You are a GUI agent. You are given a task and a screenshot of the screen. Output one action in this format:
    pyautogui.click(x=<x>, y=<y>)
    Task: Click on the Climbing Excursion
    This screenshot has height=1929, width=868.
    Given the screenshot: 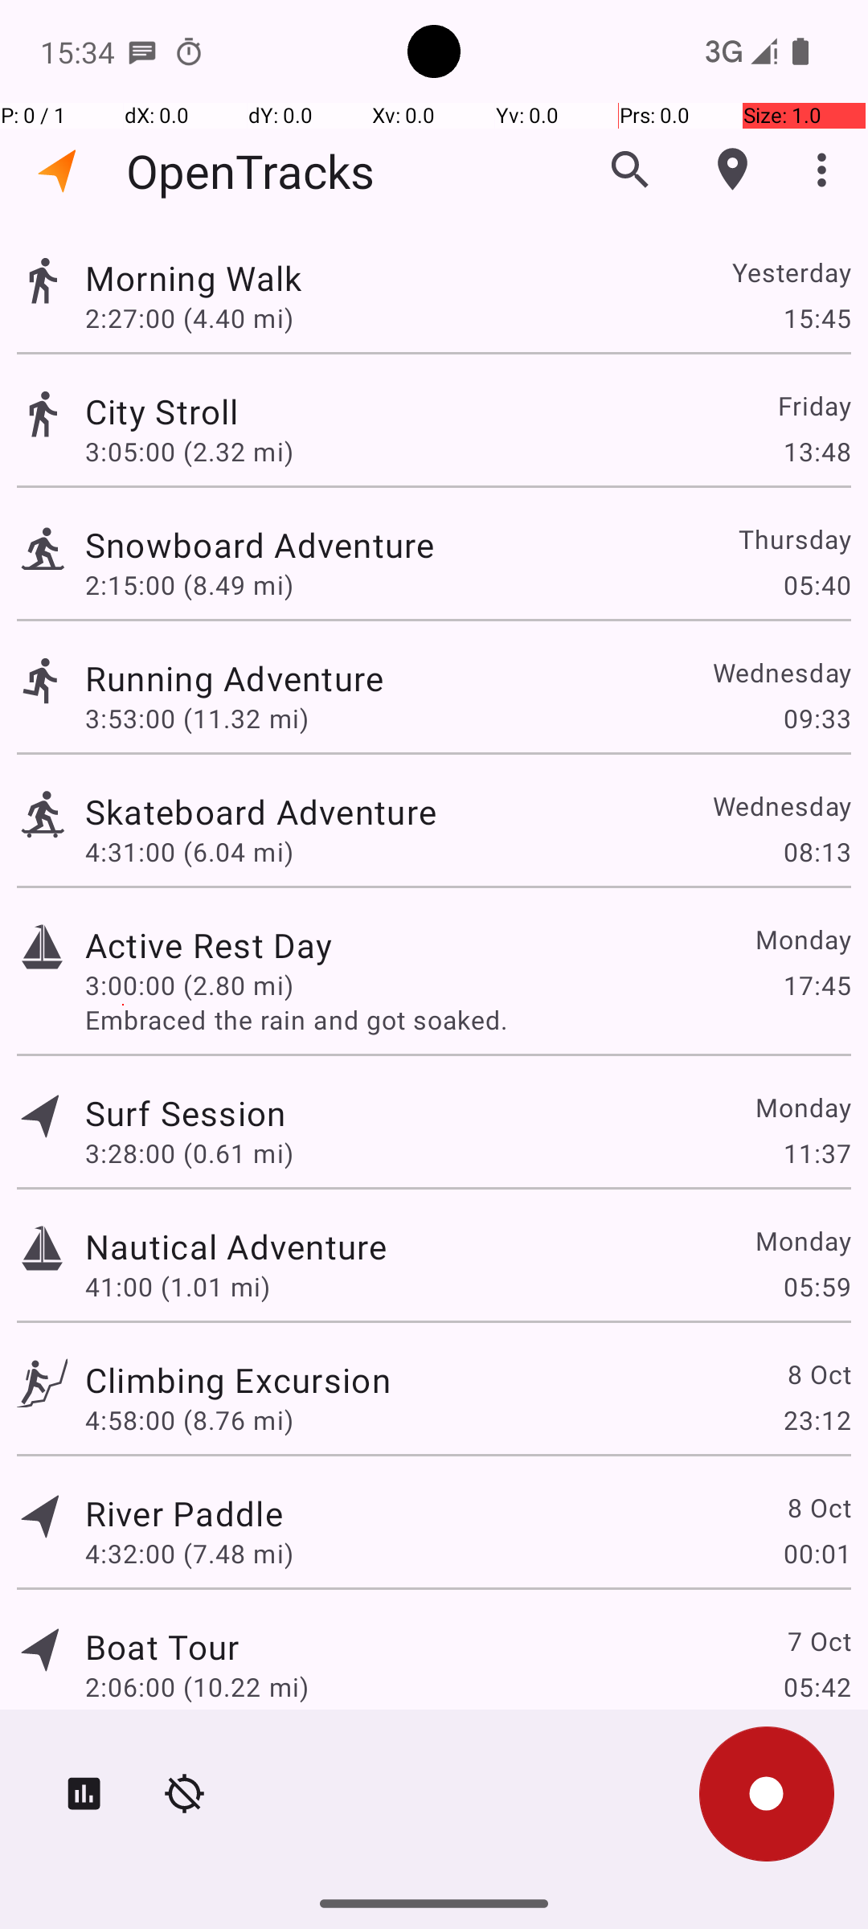 What is the action you would take?
    pyautogui.click(x=238, y=1379)
    